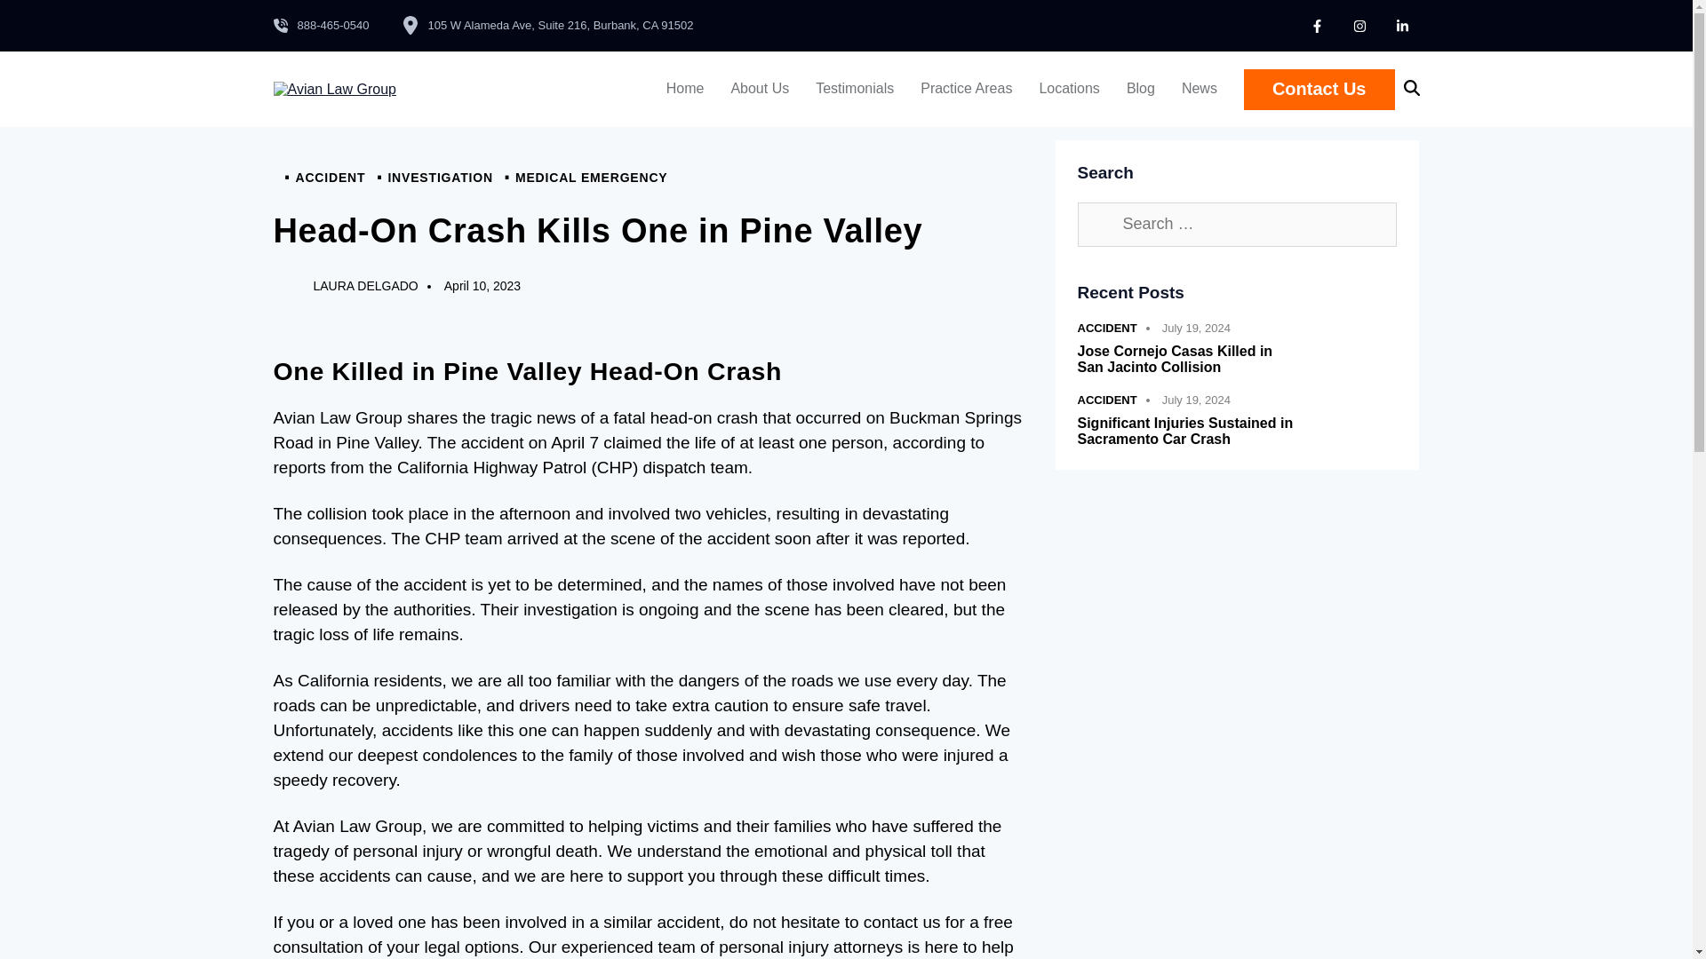 This screenshot has height=959, width=1706. I want to click on 888-465-0540, so click(322, 25).